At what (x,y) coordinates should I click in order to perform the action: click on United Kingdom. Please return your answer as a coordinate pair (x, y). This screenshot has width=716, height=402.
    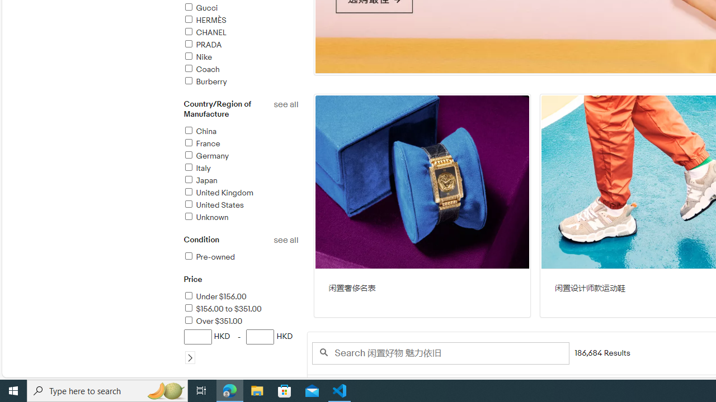
    Looking at the image, I should click on (241, 193).